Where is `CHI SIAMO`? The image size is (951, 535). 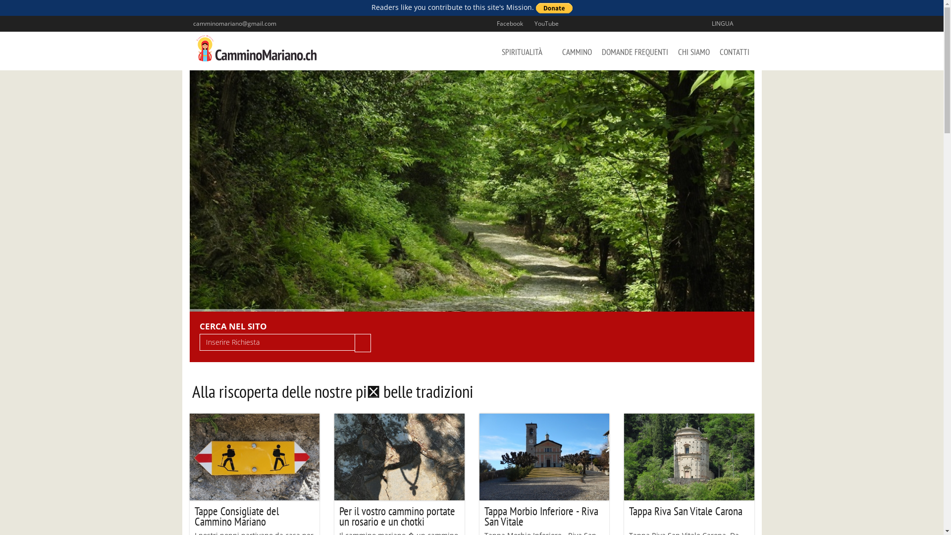 CHI SIAMO is located at coordinates (693, 51).